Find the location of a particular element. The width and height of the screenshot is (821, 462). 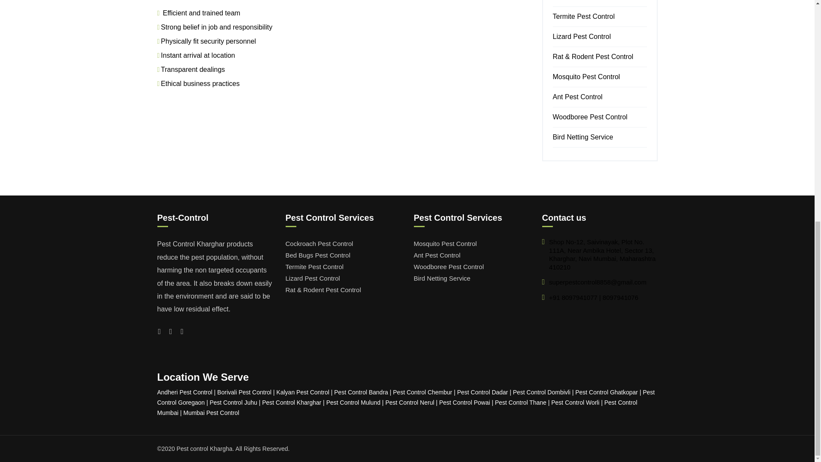

Woodboree Pest Control is located at coordinates (590, 116).